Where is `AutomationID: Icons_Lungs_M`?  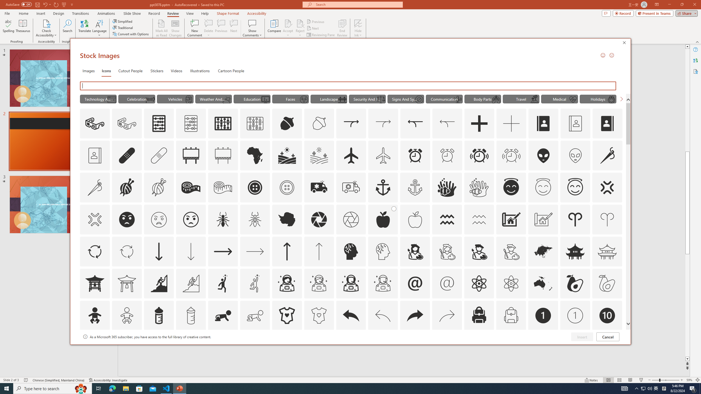
AutomationID: Icons_Lungs_M is located at coordinates (496, 99).